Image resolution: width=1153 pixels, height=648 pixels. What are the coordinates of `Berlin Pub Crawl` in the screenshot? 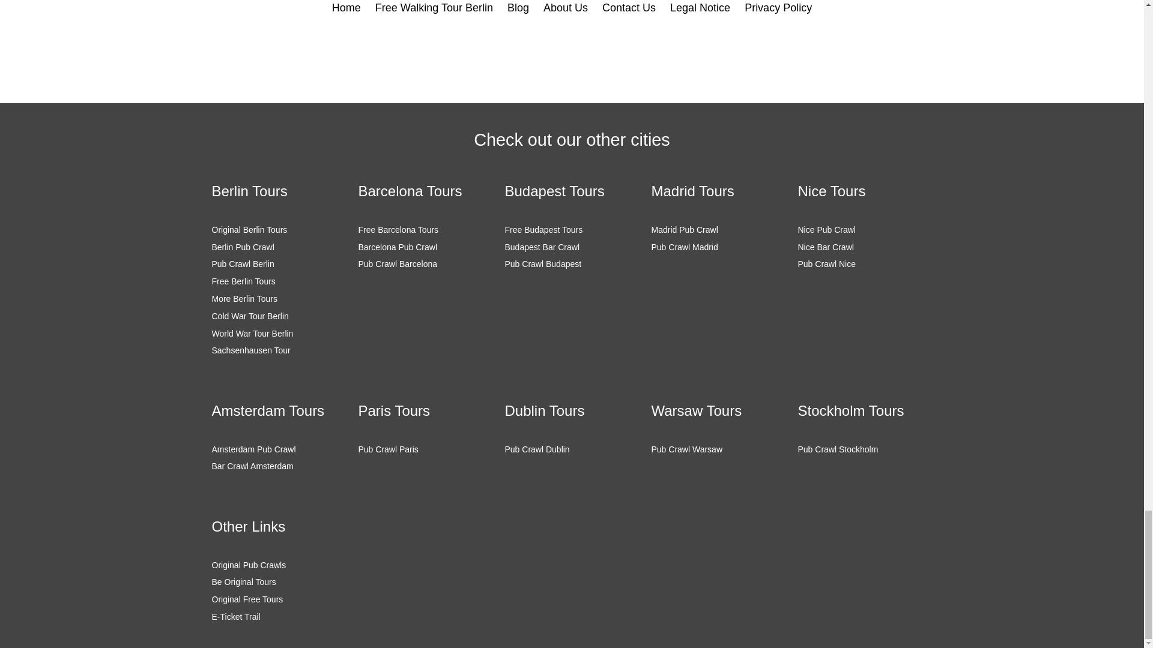 It's located at (243, 247).